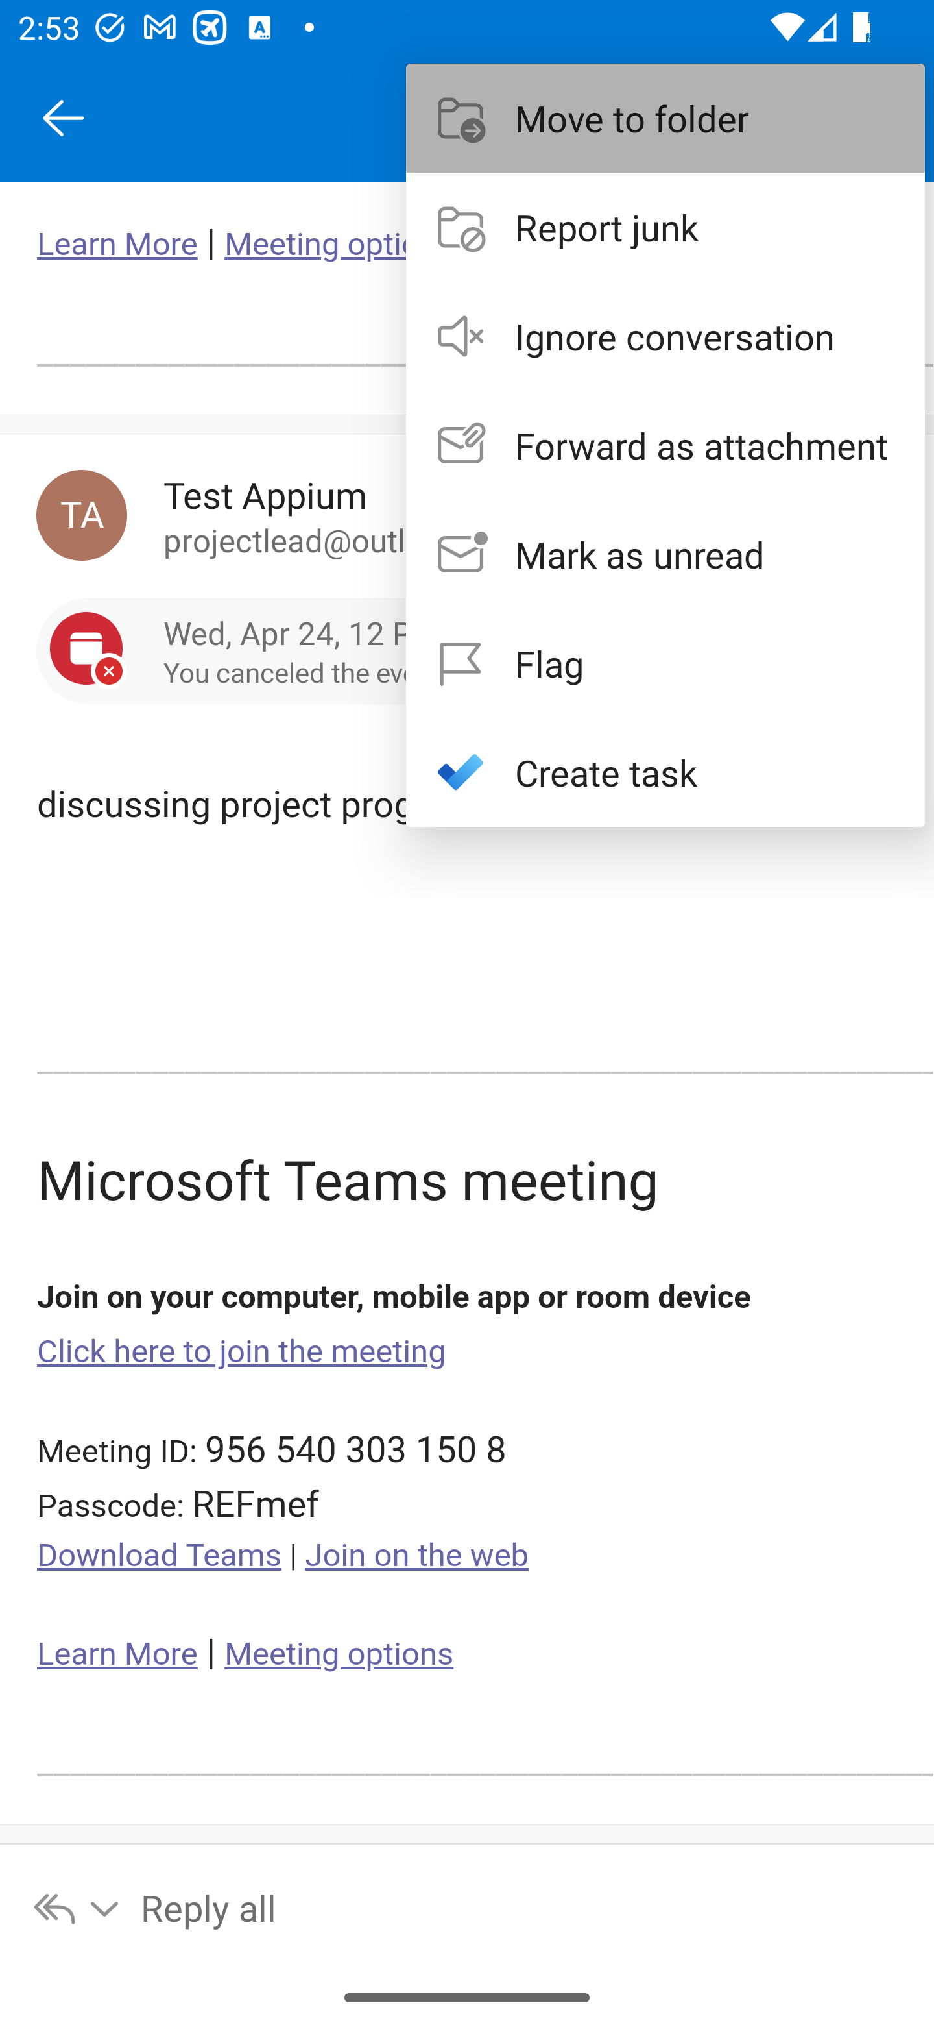 The image size is (934, 2025). What do you see at coordinates (665, 336) in the screenshot?
I see `Ignore conversation` at bounding box center [665, 336].